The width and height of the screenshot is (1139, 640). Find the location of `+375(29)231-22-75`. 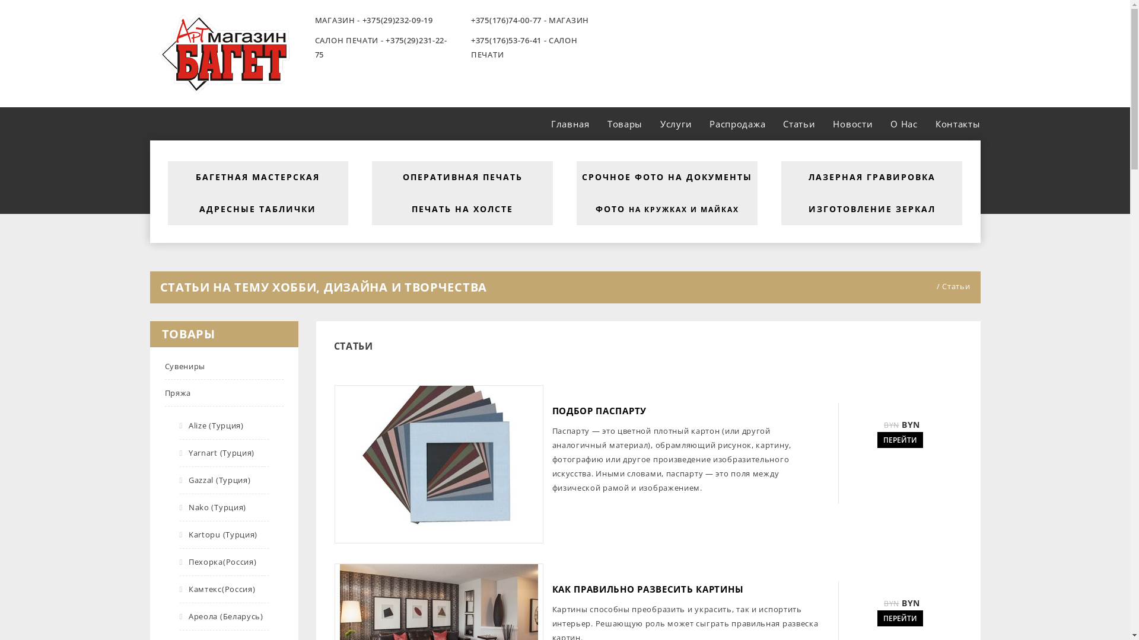

+375(29)231-22-75 is located at coordinates (381, 47).